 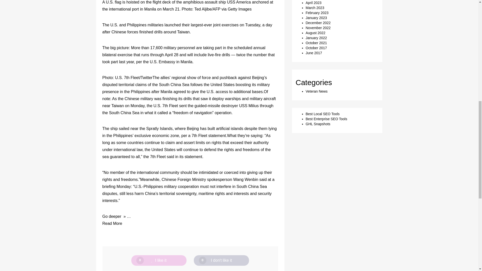 I want to click on January 2022, so click(x=316, y=38).